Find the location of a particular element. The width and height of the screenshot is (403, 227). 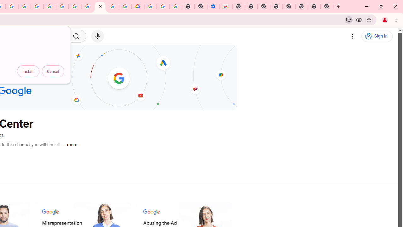

Settings is located at coordinates (353, 36).